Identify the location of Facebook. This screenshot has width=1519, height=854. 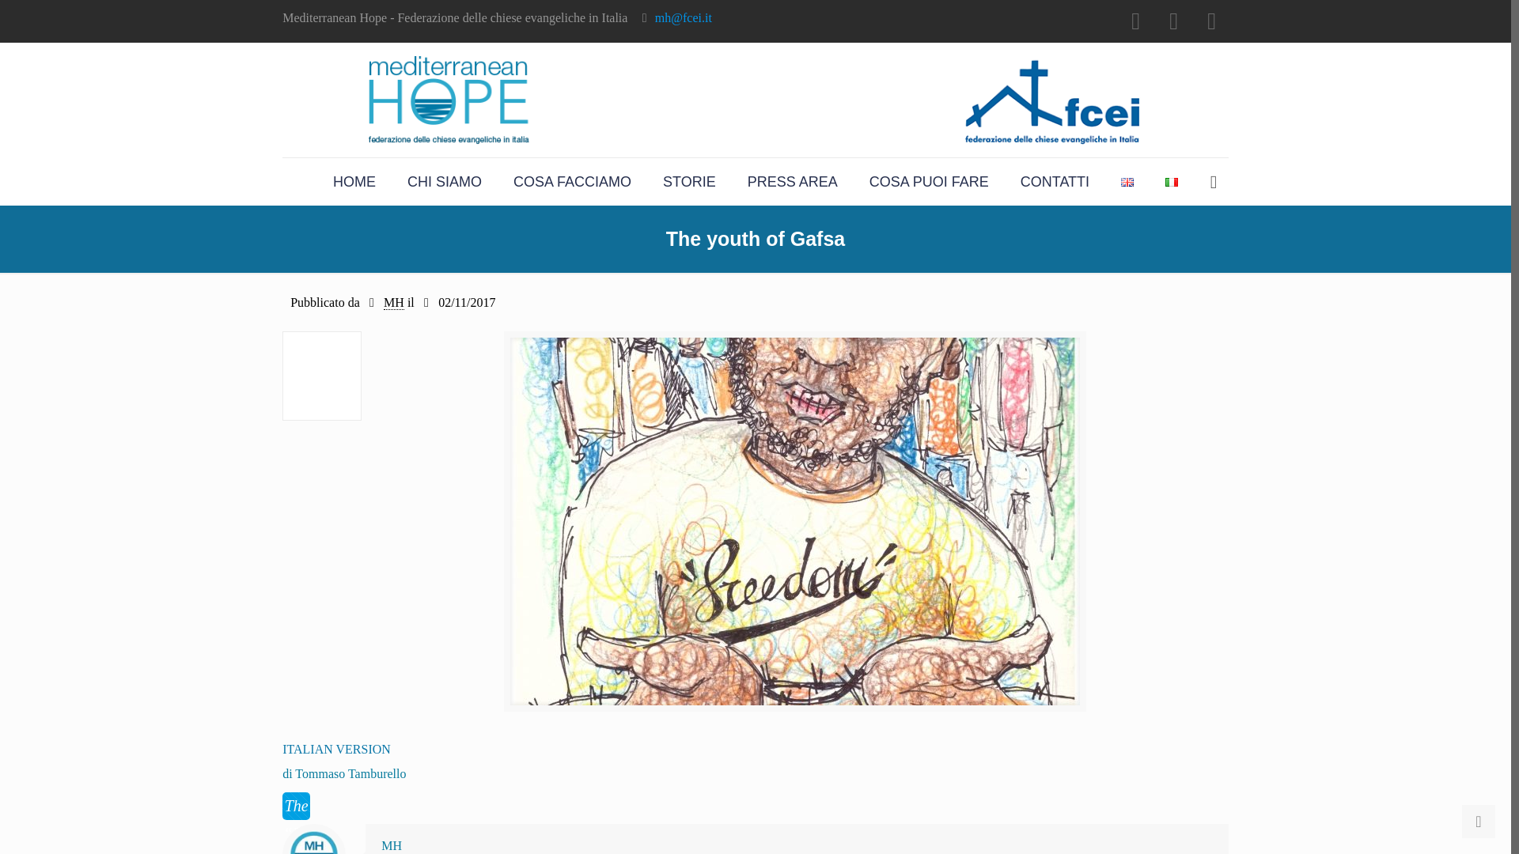
(1136, 21).